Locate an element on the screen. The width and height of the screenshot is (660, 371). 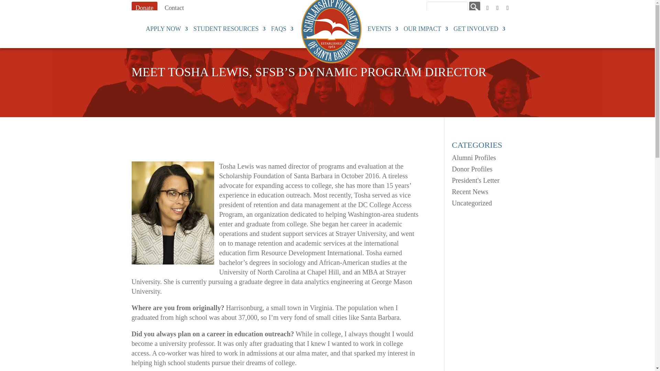
APPLY NOW is located at coordinates (166, 35).